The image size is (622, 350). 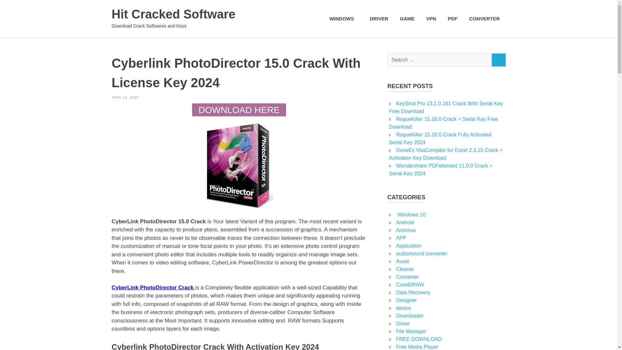 What do you see at coordinates (152, 97) in the screenshot?
I see `View all posts by hitcracked` at bounding box center [152, 97].